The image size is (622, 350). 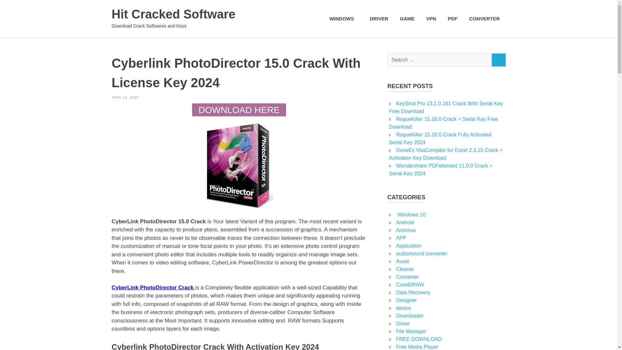 What do you see at coordinates (152, 97) in the screenshot?
I see `View all posts by hitcracked` at bounding box center [152, 97].